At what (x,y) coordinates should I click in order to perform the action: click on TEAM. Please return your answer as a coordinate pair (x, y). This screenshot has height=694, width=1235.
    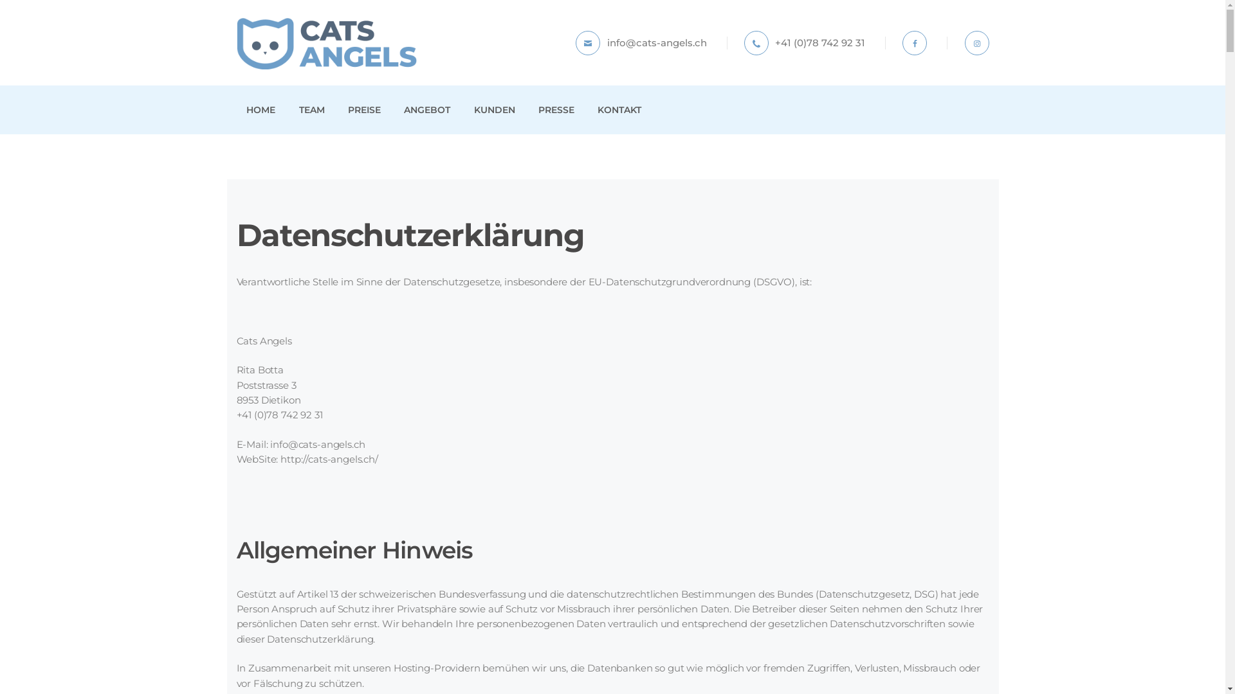
    Looking at the image, I should click on (311, 110).